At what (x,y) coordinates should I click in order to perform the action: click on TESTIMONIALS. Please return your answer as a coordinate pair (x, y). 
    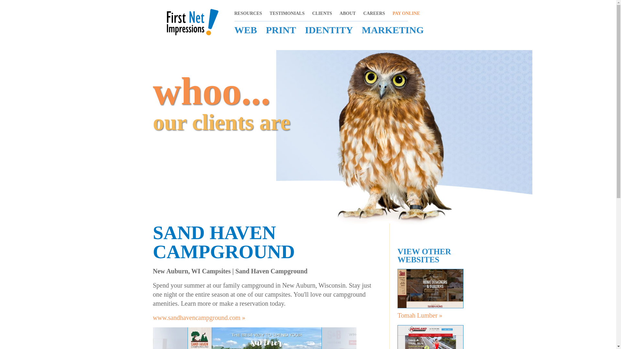
    Looking at the image, I should click on (287, 13).